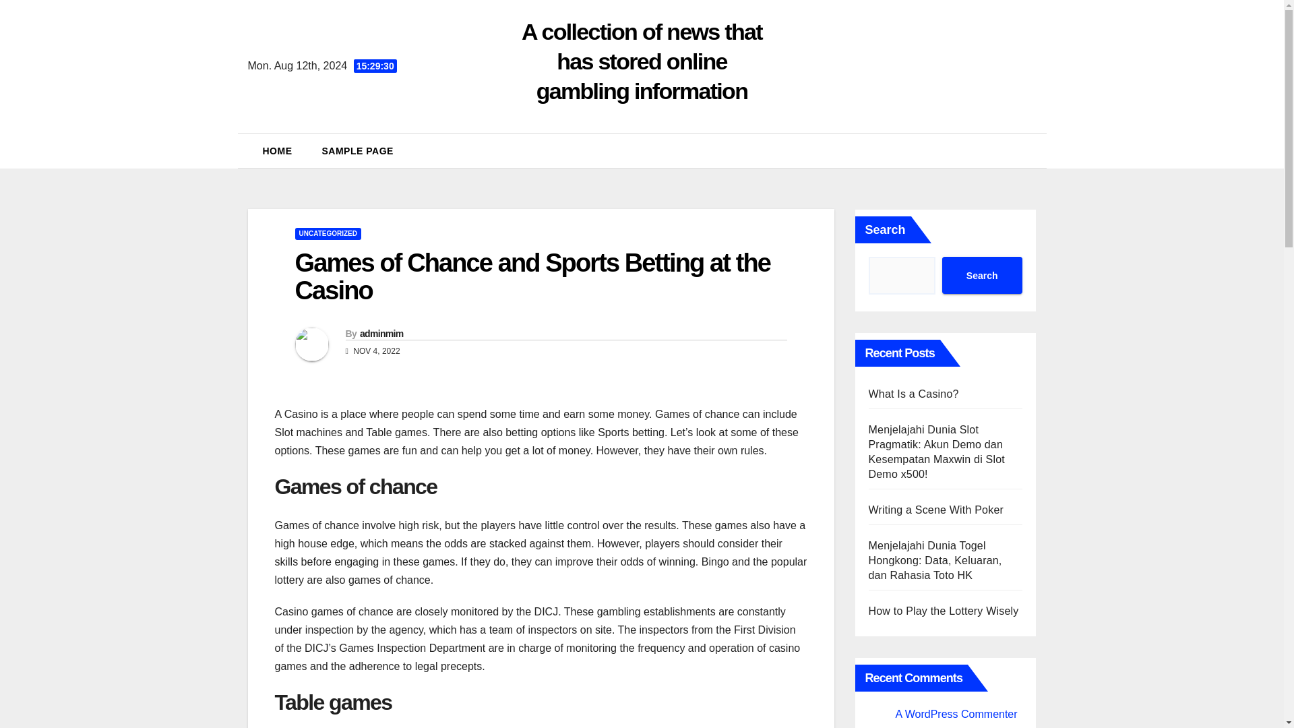  I want to click on SAMPLE PAGE, so click(358, 151).